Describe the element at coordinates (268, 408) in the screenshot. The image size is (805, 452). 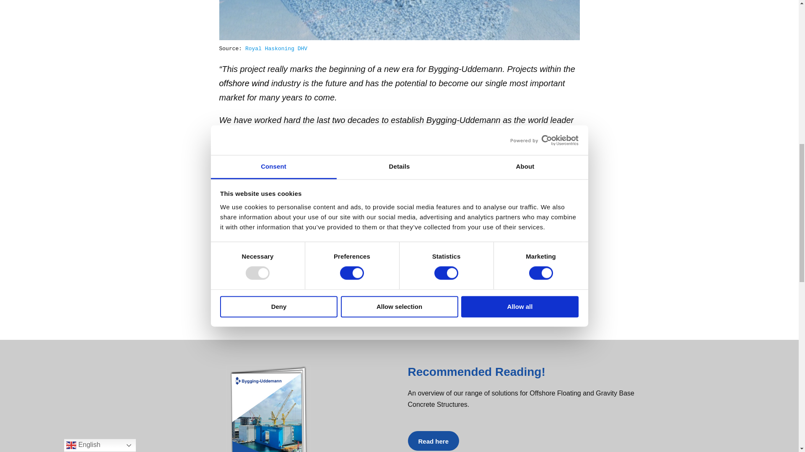
I see `Global2` at that location.